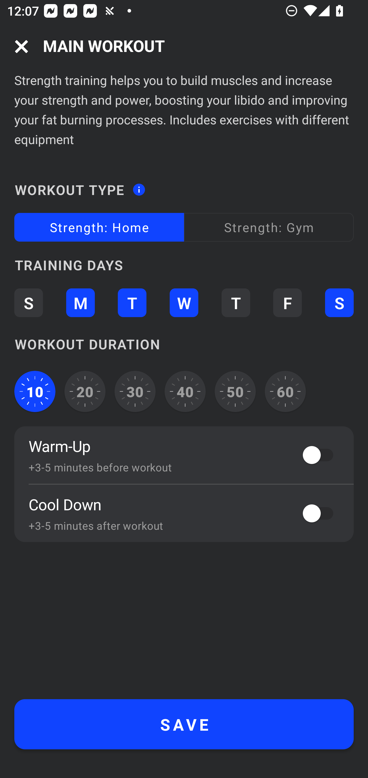  Describe the element at coordinates (135, 392) in the screenshot. I see `30` at that location.